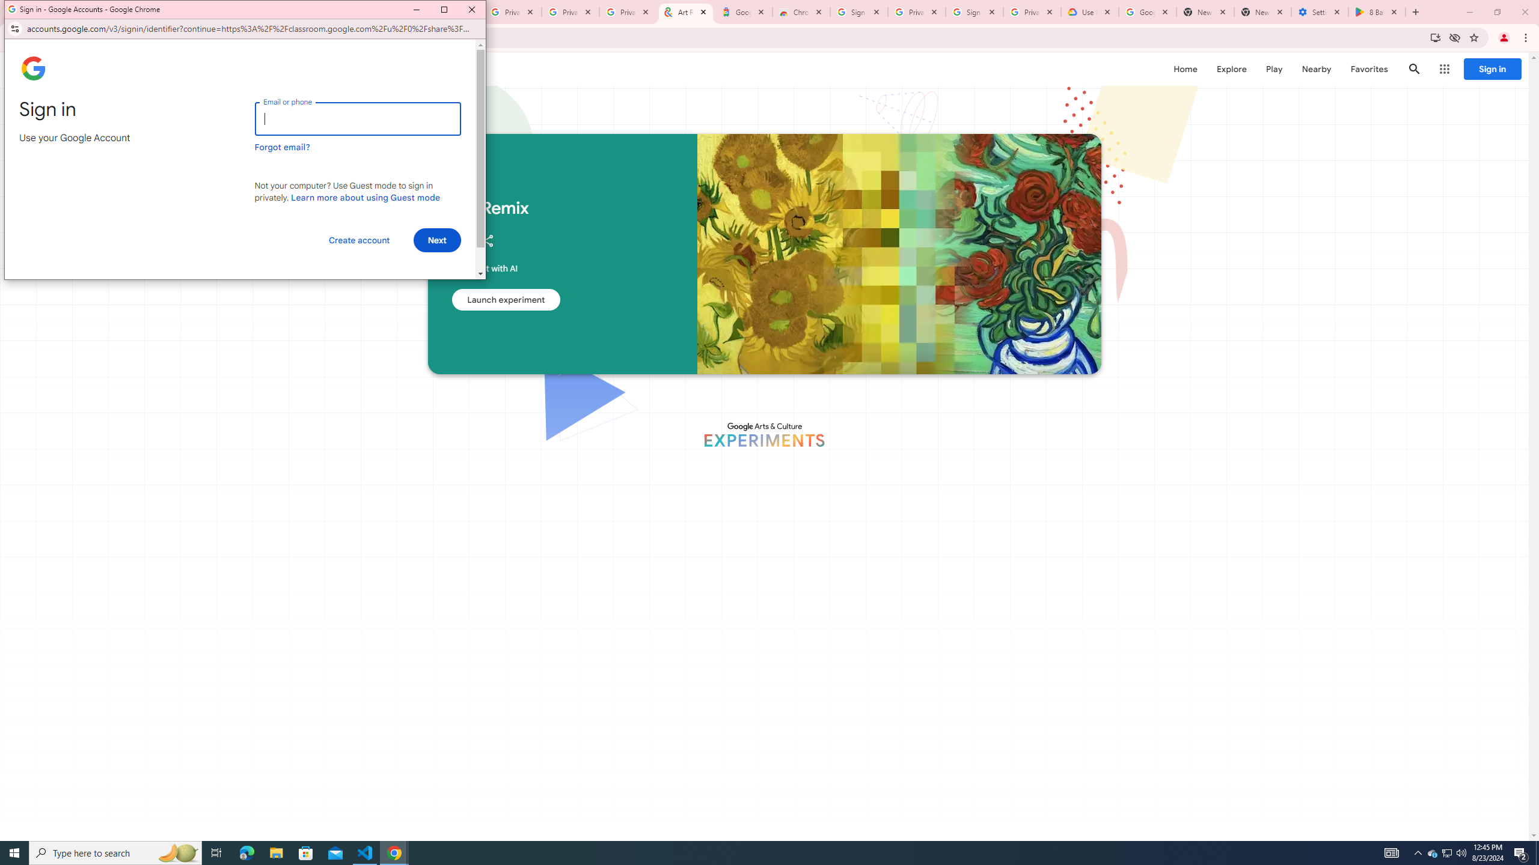 The height and width of the screenshot is (865, 1539). What do you see at coordinates (357, 119) in the screenshot?
I see `Email or phone` at bounding box center [357, 119].